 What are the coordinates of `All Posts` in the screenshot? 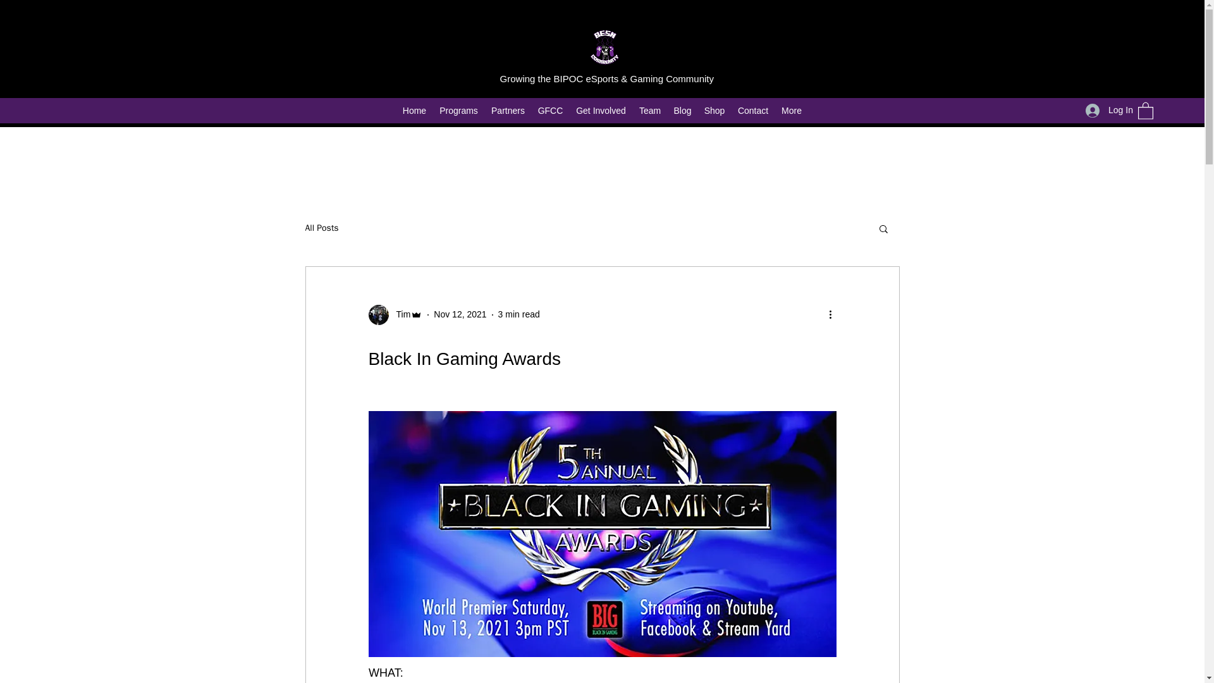 It's located at (321, 228).